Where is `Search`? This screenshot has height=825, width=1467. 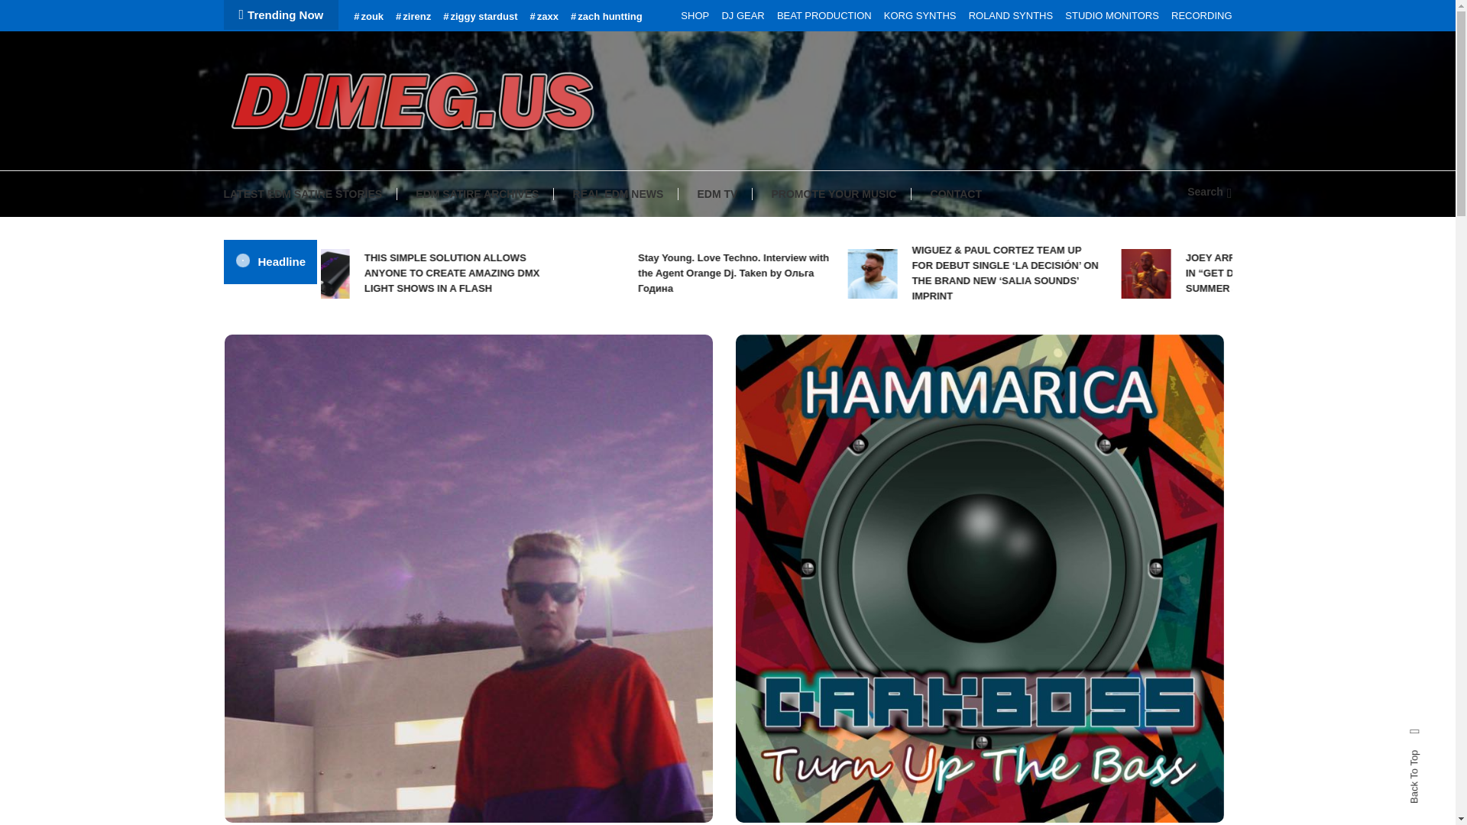 Search is located at coordinates (775, 438).